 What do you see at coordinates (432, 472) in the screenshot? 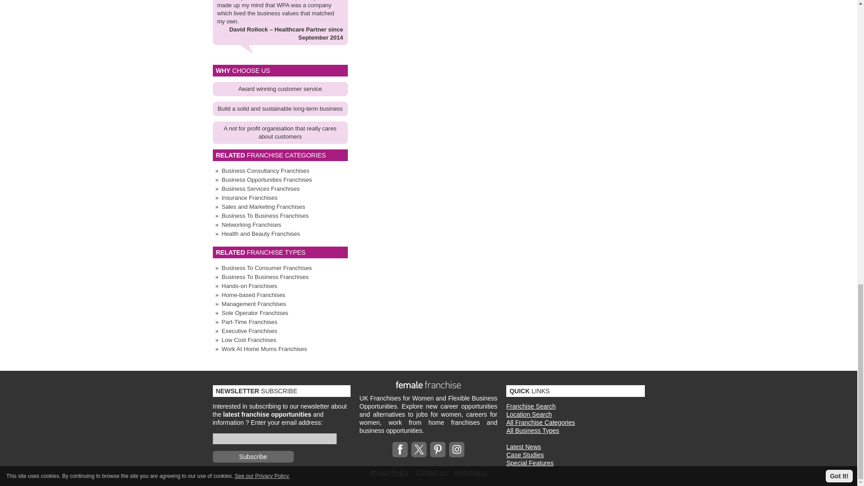
I see `Contact Us` at bounding box center [432, 472].